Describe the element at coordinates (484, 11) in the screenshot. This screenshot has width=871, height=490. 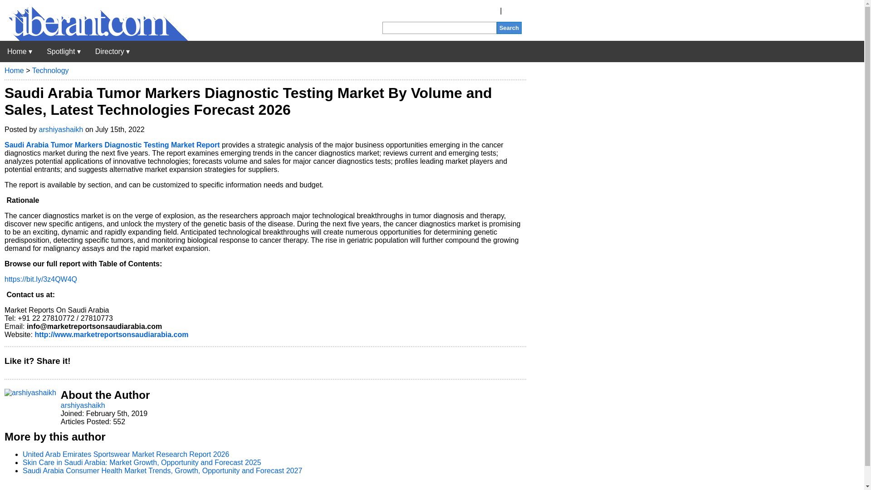
I see `Register` at that location.